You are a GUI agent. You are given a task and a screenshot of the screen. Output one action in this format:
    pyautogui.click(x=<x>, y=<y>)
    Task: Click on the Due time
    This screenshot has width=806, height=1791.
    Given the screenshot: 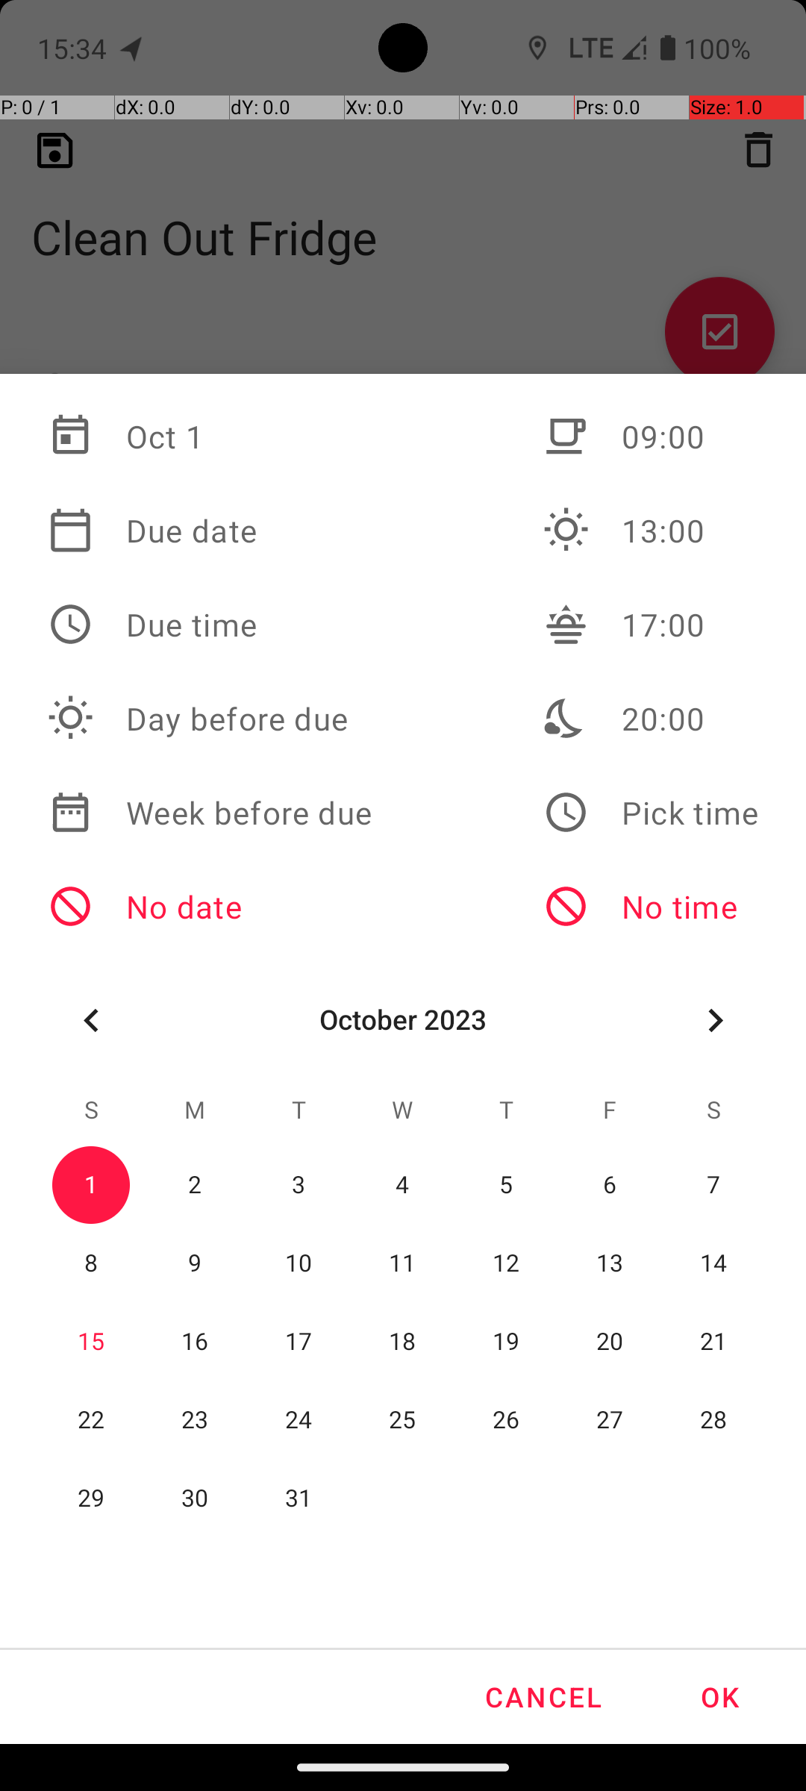 What is the action you would take?
    pyautogui.click(x=210, y=625)
    